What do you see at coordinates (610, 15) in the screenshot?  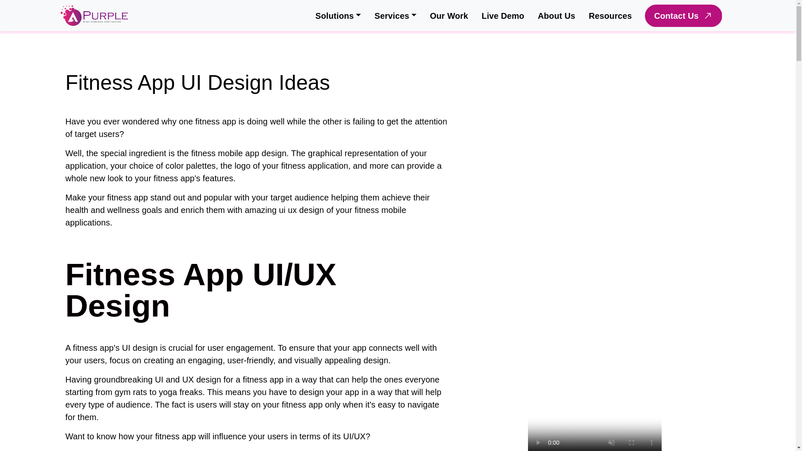 I see `Resources` at bounding box center [610, 15].